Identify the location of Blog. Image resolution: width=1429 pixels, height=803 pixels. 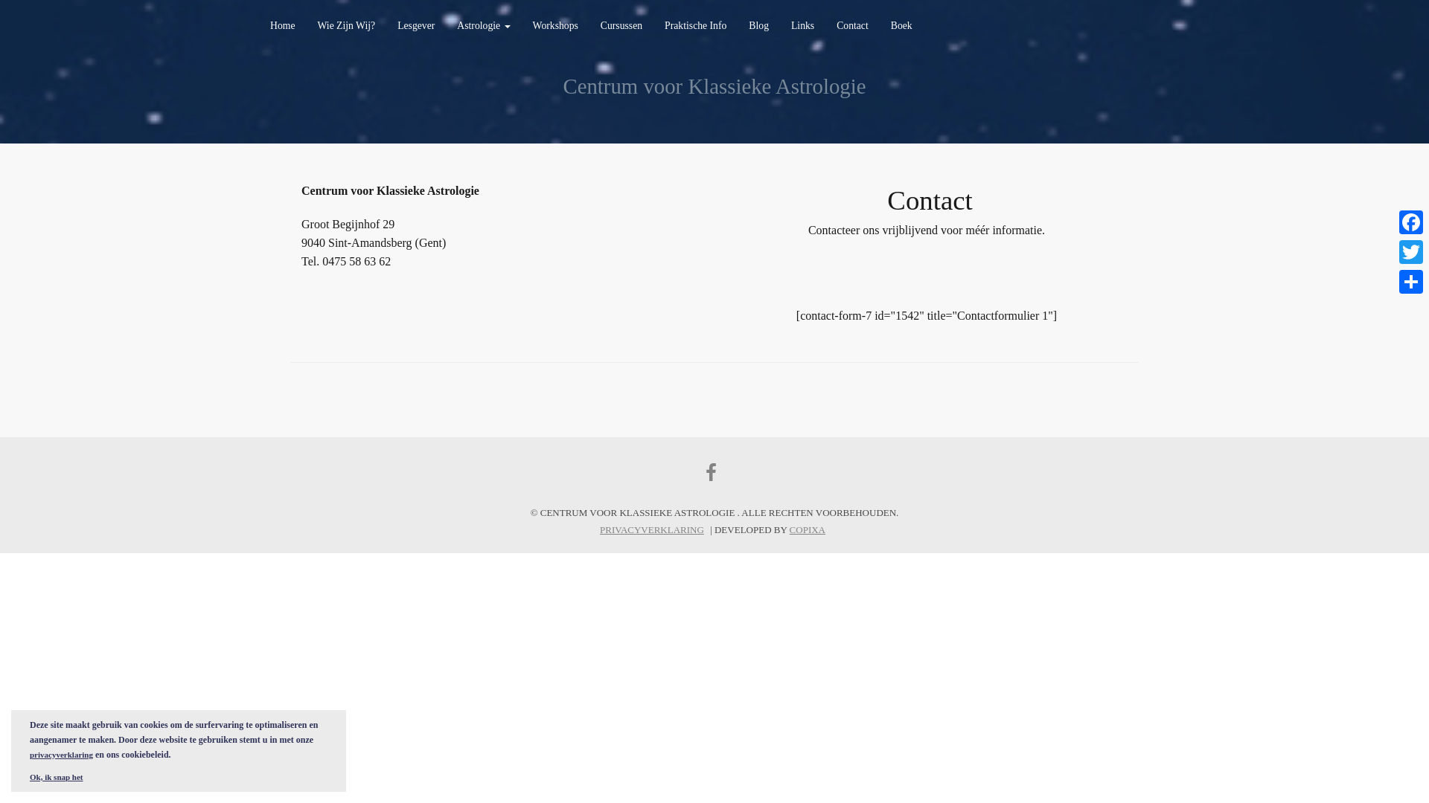
(759, 30).